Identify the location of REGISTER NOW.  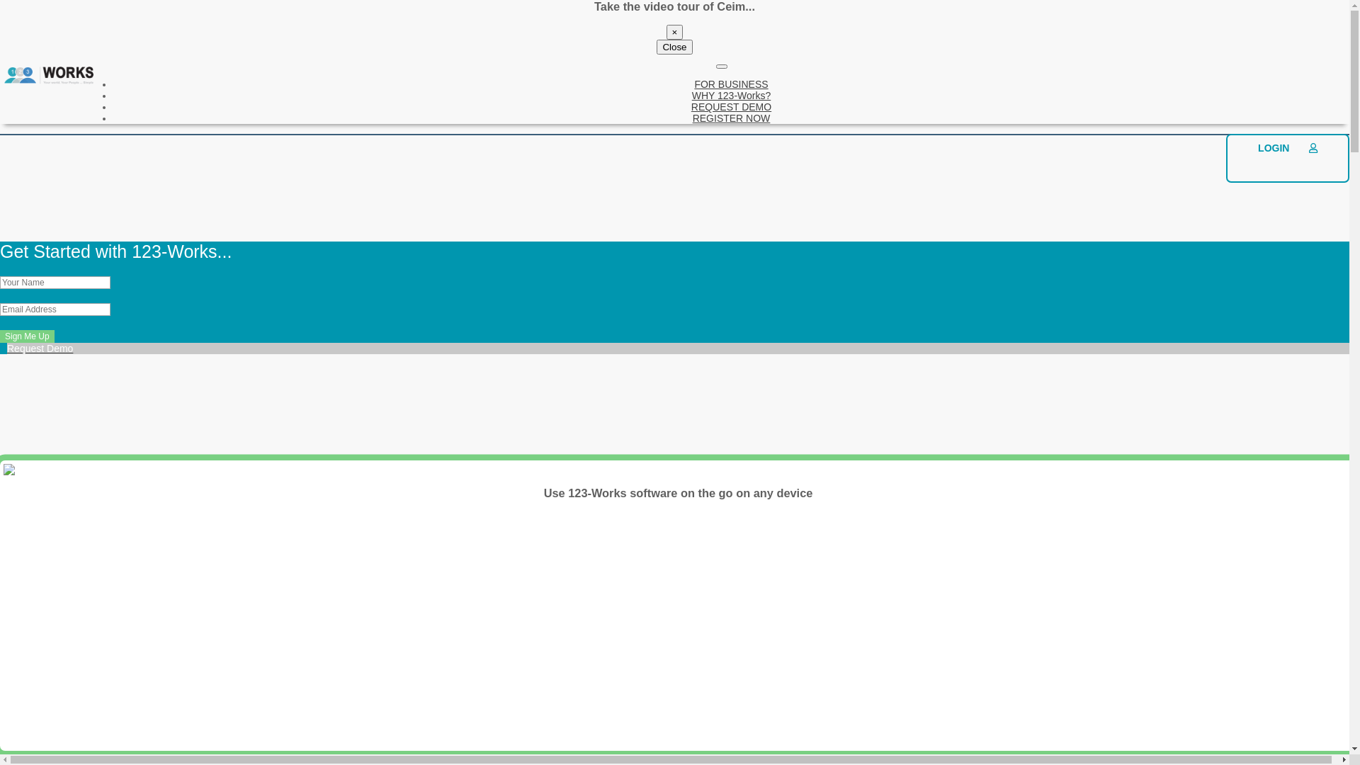
(732, 118).